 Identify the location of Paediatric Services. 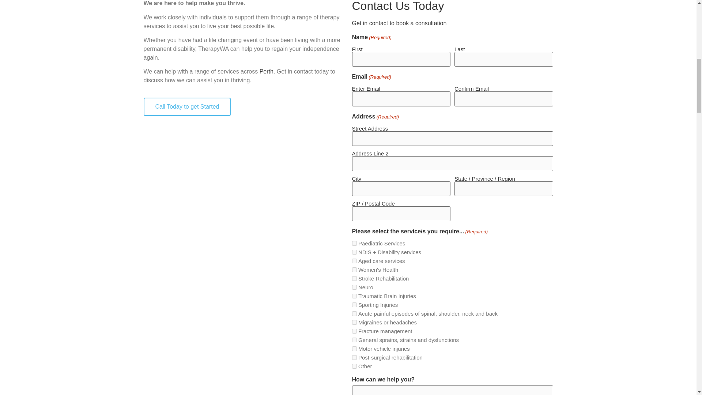
(354, 243).